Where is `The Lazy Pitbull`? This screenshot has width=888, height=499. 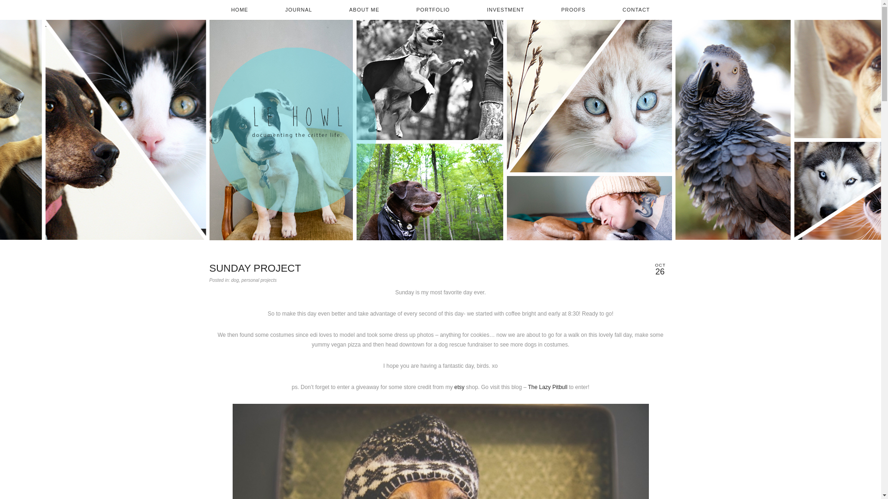
The Lazy Pitbull is located at coordinates (547, 387).